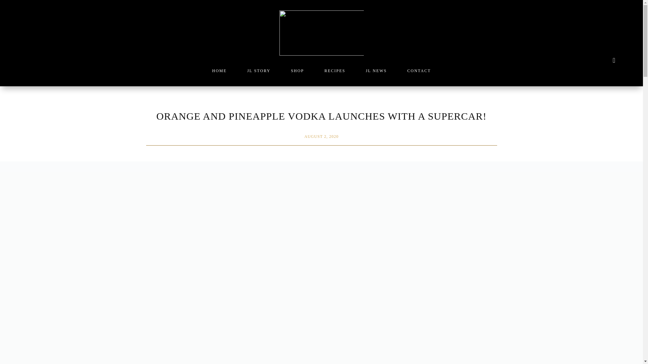 The width and height of the screenshot is (648, 364). Describe the element at coordinates (419, 72) in the screenshot. I see `CONTACT` at that location.